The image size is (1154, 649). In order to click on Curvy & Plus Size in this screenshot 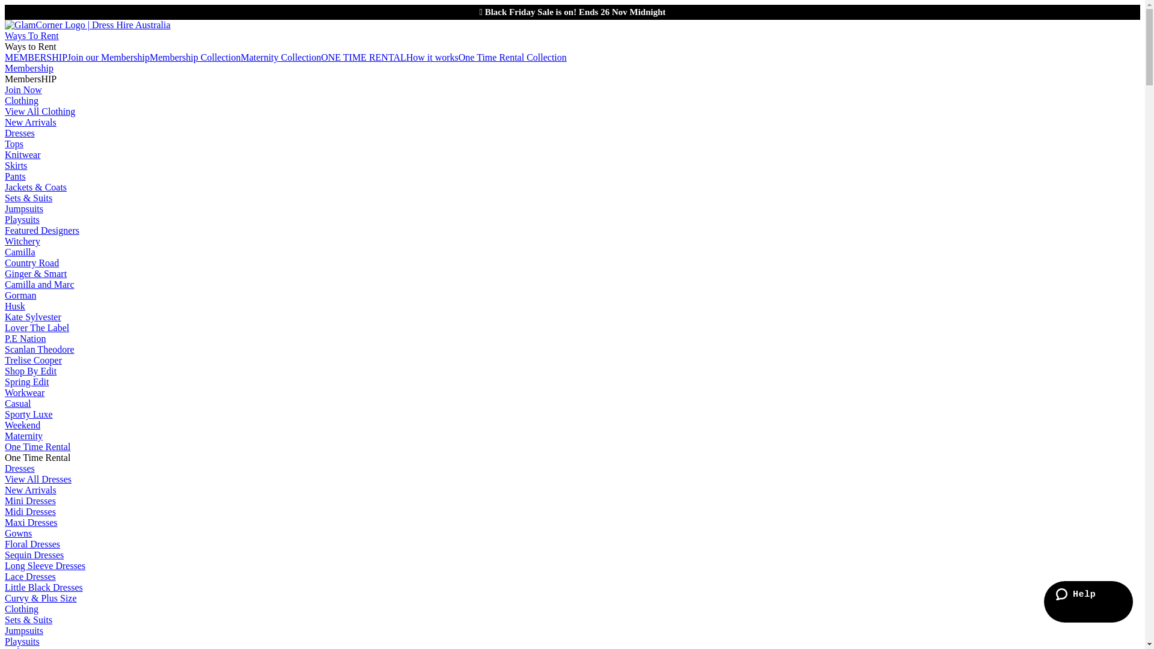, I will do `click(41, 599)`.